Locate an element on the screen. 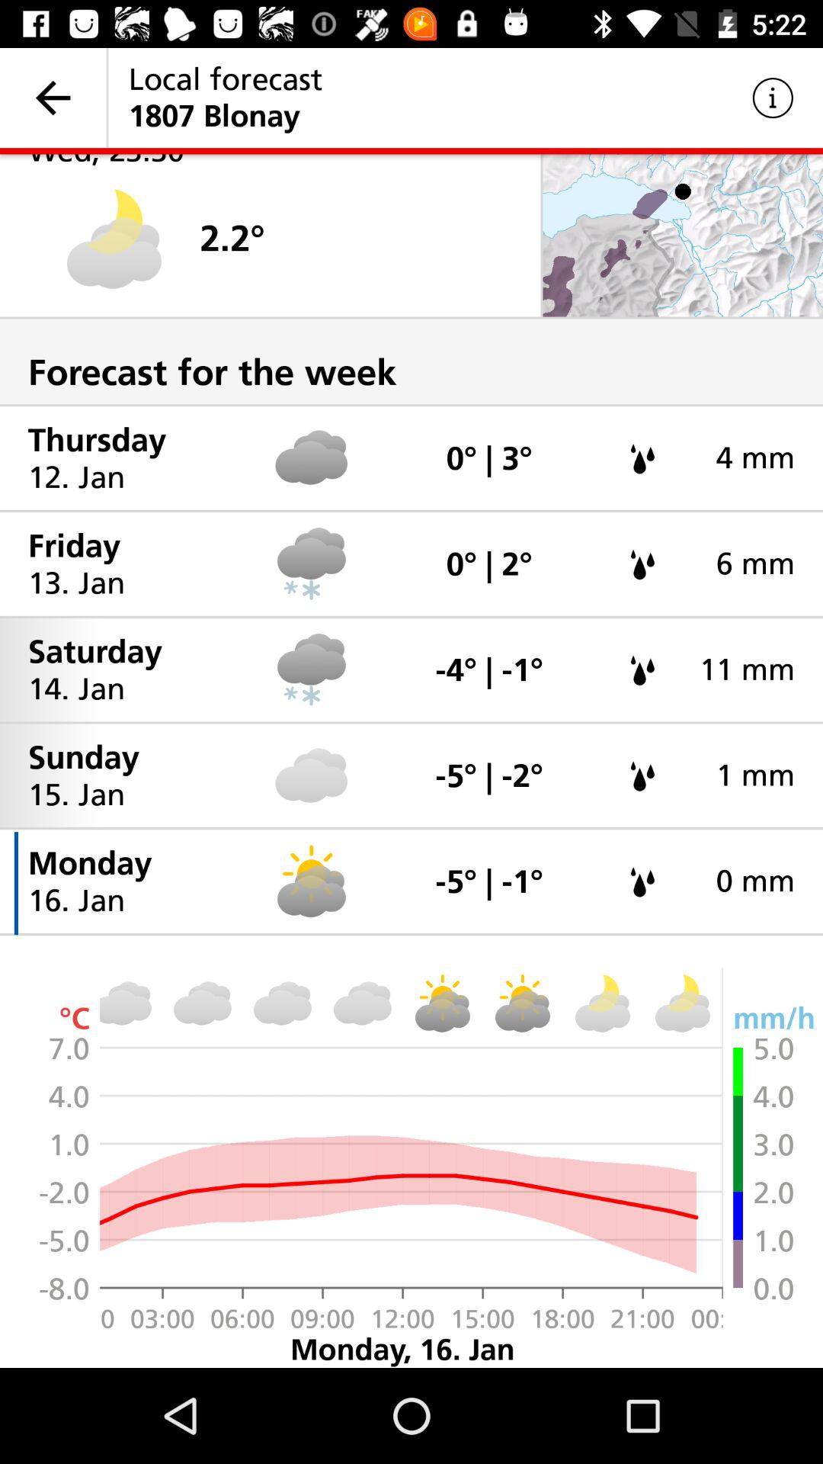 Image resolution: width=823 pixels, height=1464 pixels. select the image on left to the text 0 mm on the web page is located at coordinates (643, 881).